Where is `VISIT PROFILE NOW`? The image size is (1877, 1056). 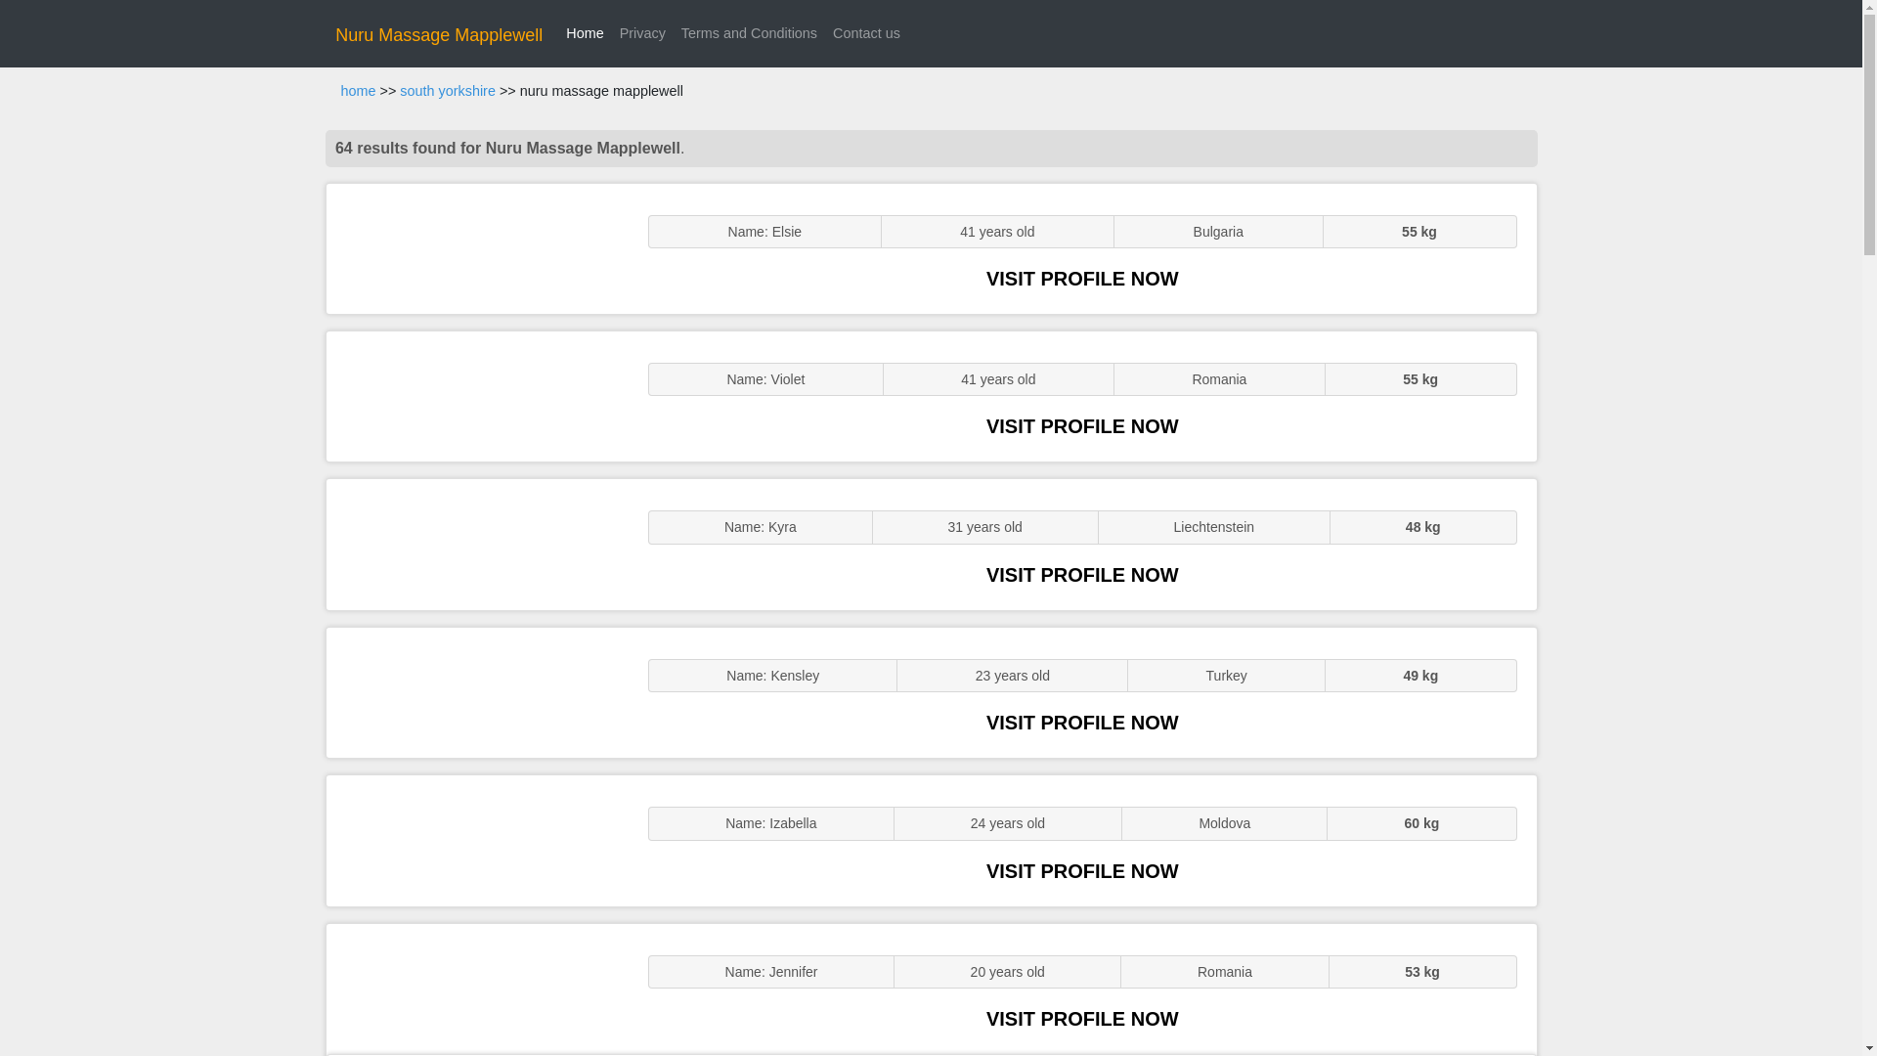
VISIT PROFILE NOW is located at coordinates (1082, 1019).